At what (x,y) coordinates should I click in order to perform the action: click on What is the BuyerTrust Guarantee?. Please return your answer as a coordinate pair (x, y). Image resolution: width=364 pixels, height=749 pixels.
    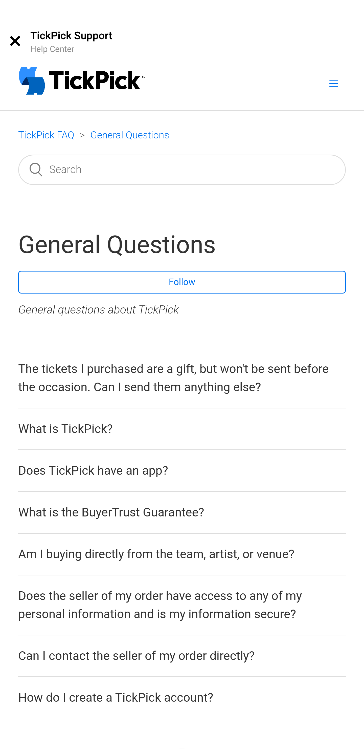
    Looking at the image, I should click on (111, 512).